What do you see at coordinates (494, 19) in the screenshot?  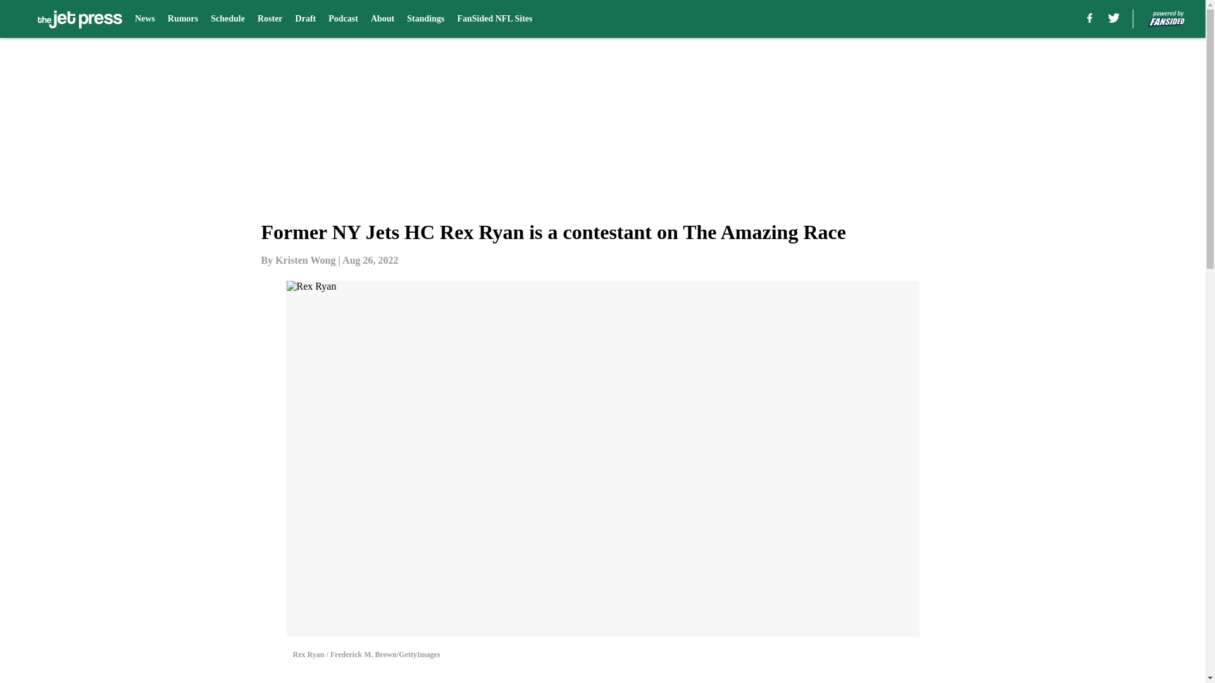 I see `FanSided NFL Sites` at bounding box center [494, 19].